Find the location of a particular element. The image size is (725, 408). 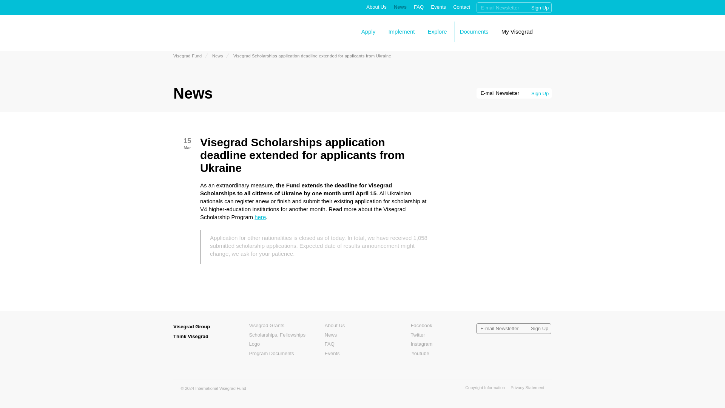

About Us is located at coordinates (376, 7).